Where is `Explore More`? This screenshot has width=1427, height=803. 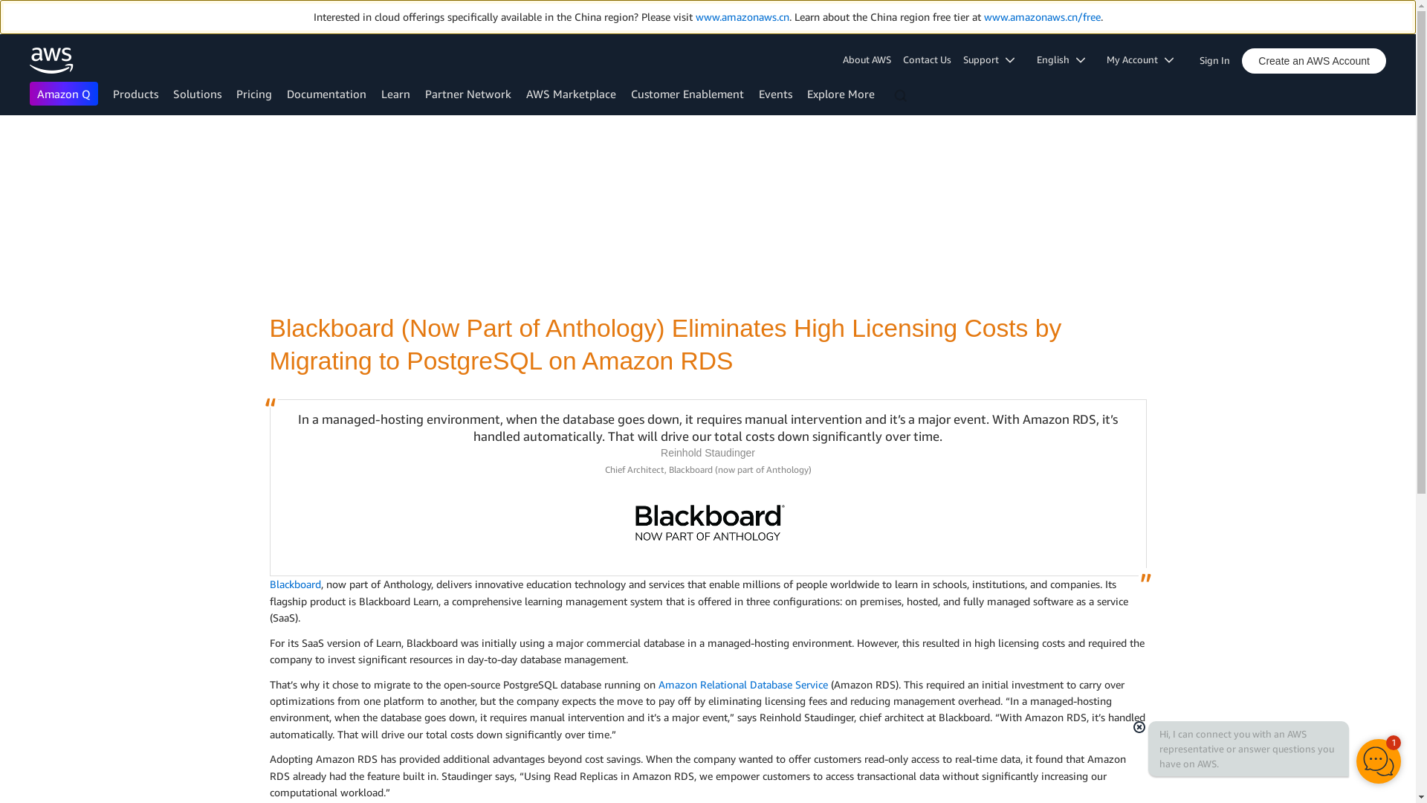
Explore More is located at coordinates (841, 94).